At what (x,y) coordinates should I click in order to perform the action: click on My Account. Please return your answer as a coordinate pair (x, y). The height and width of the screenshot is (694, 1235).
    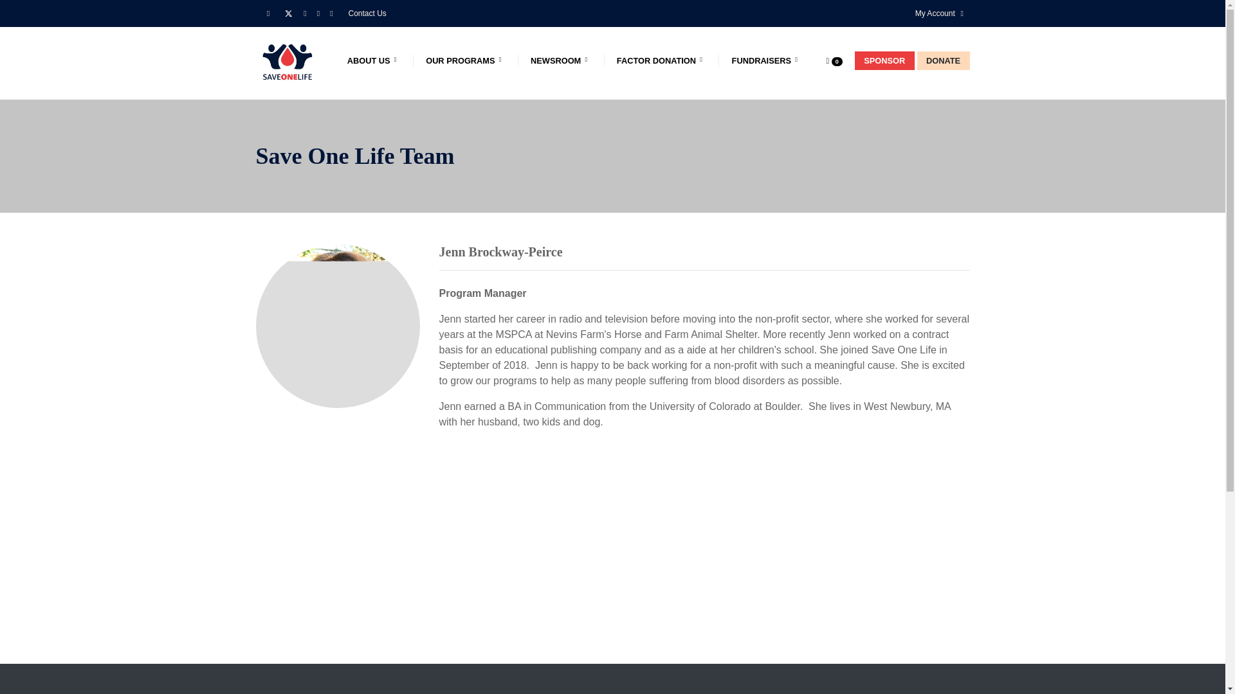
    Looking at the image, I should click on (936, 13).